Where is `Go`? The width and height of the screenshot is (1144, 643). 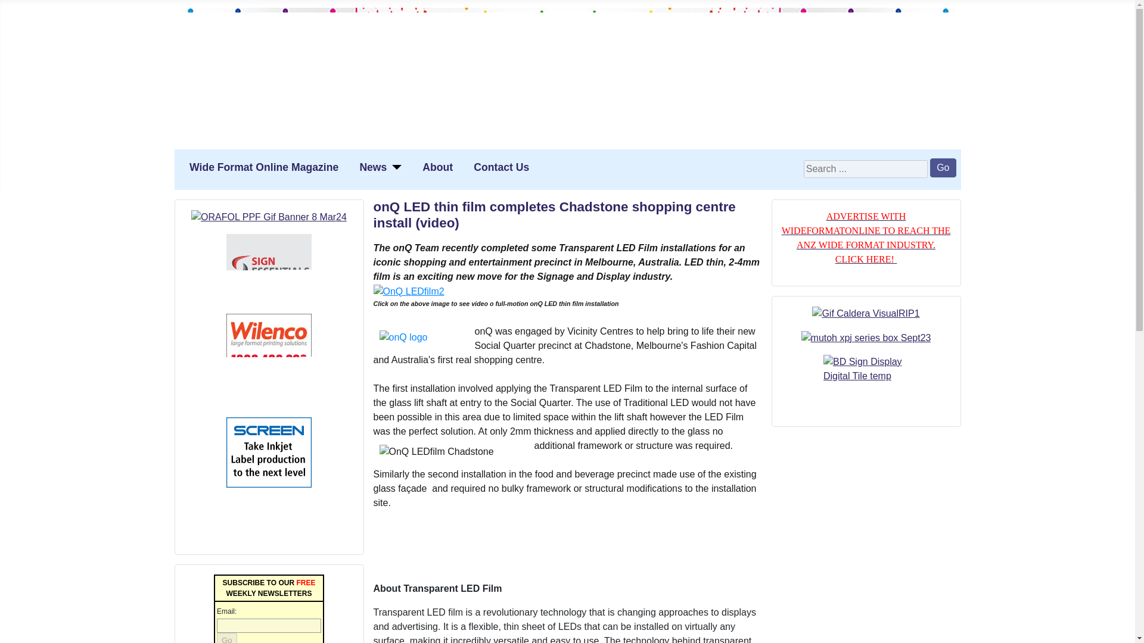
Go is located at coordinates (226, 638).